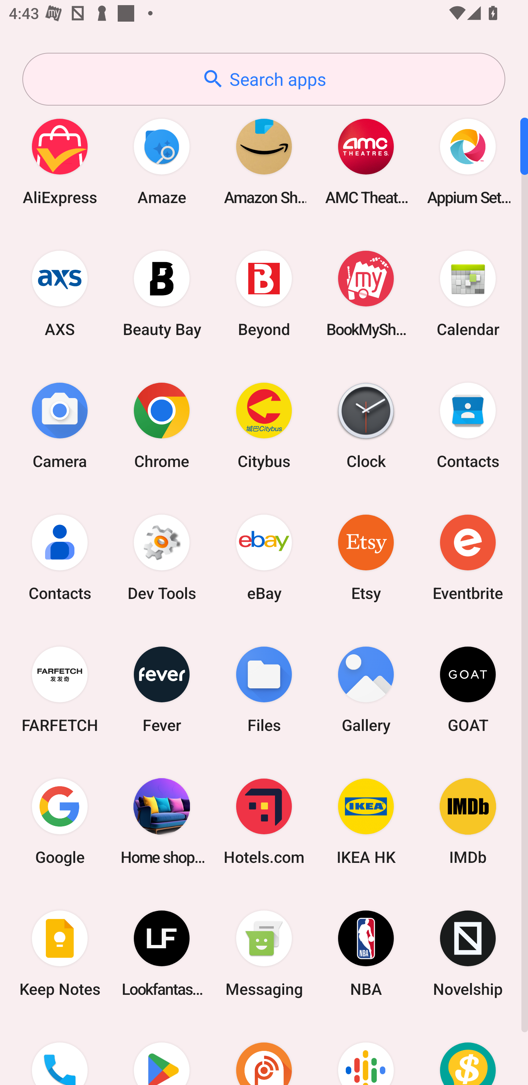 This screenshot has width=528, height=1085. I want to click on Citybus, so click(264, 425).